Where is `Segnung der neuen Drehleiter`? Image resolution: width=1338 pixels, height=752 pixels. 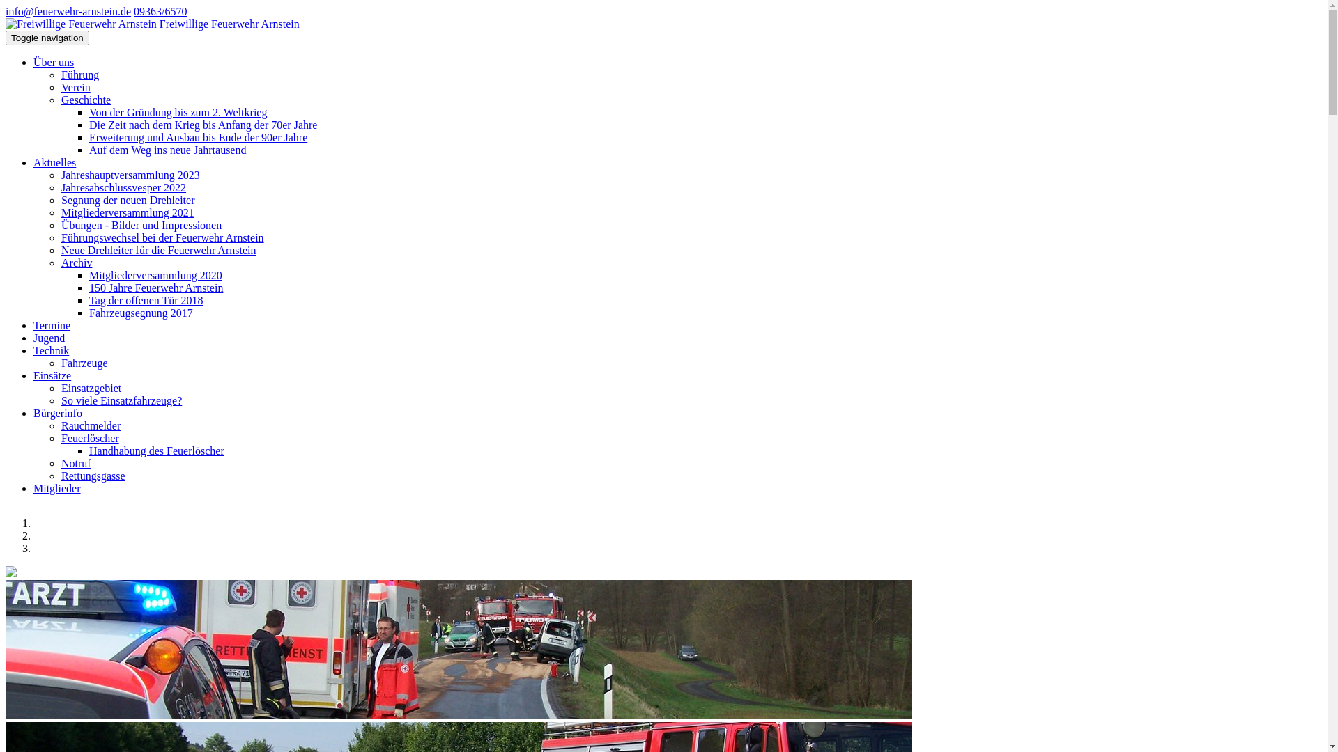 Segnung der neuen Drehleiter is located at coordinates (128, 201).